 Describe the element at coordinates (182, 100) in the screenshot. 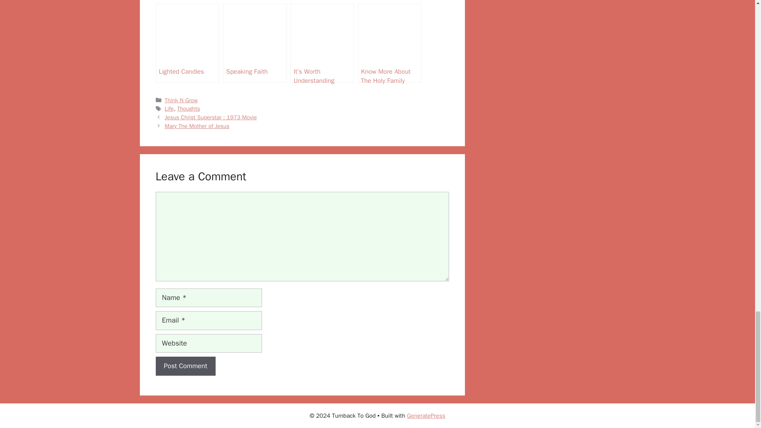

I see `Think N Grow` at that location.